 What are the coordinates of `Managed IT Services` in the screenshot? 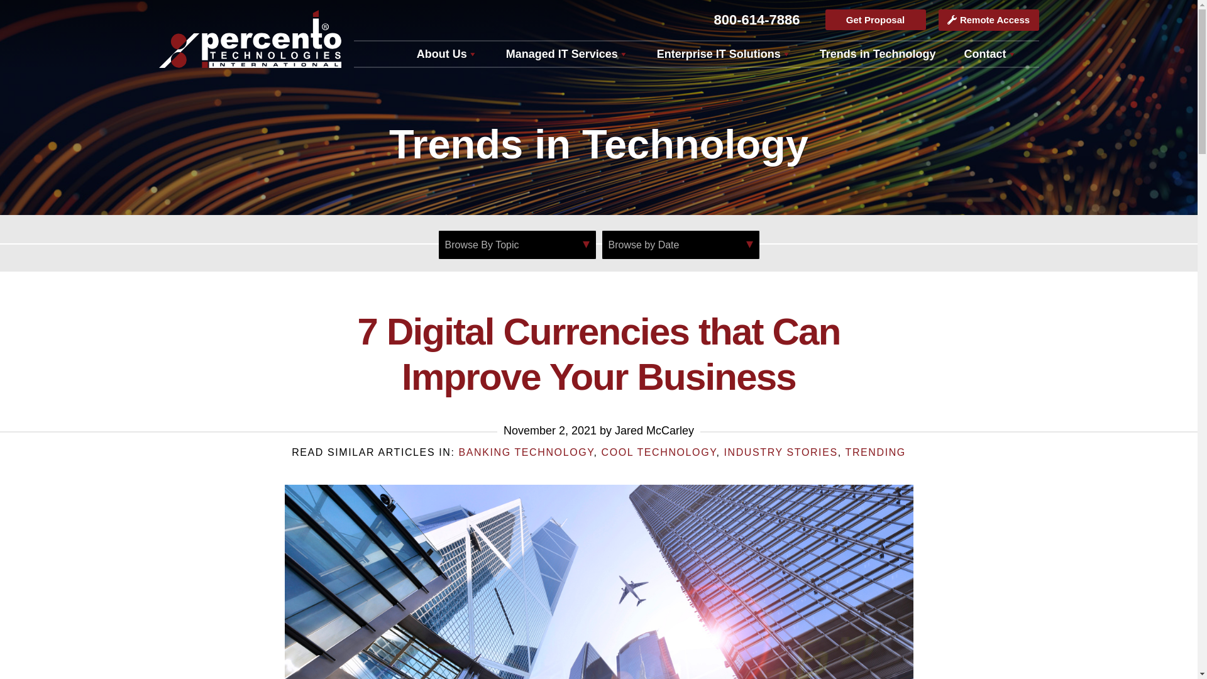 It's located at (567, 53).